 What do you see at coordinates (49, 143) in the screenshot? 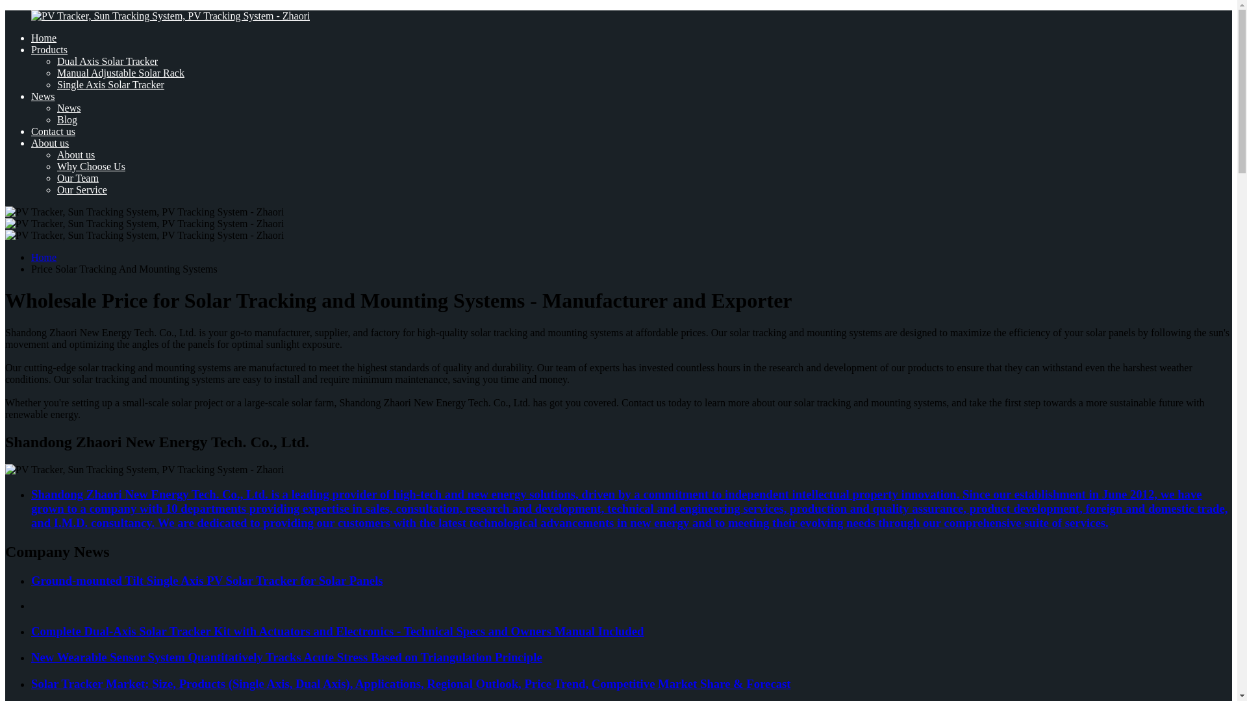
I see `About us` at bounding box center [49, 143].